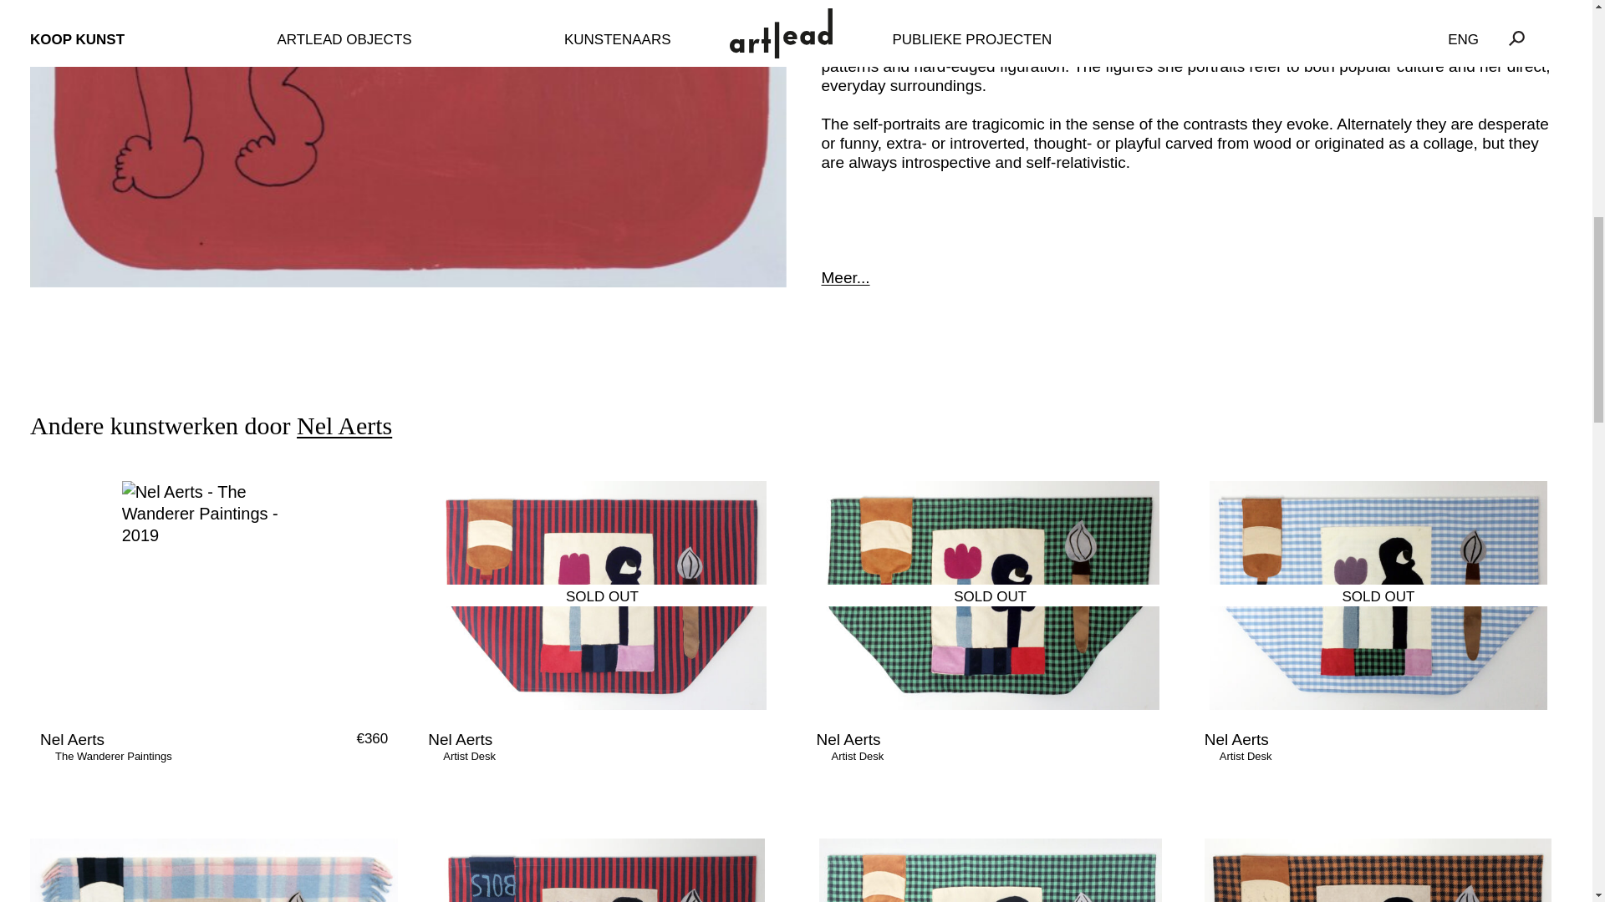 The width and height of the screenshot is (1605, 902). What do you see at coordinates (1190, 268) in the screenshot?
I see `Meer...` at bounding box center [1190, 268].